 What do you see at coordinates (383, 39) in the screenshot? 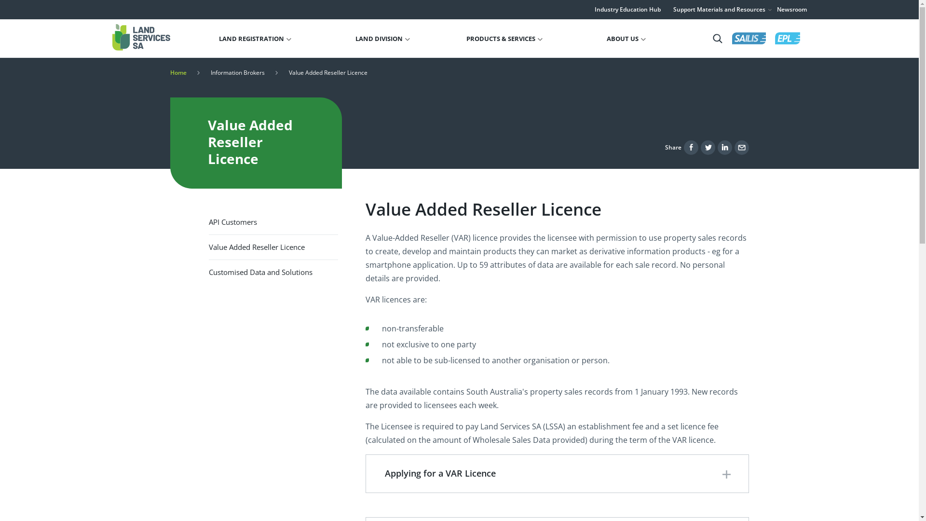
I see `LAND DIVISION` at bounding box center [383, 39].